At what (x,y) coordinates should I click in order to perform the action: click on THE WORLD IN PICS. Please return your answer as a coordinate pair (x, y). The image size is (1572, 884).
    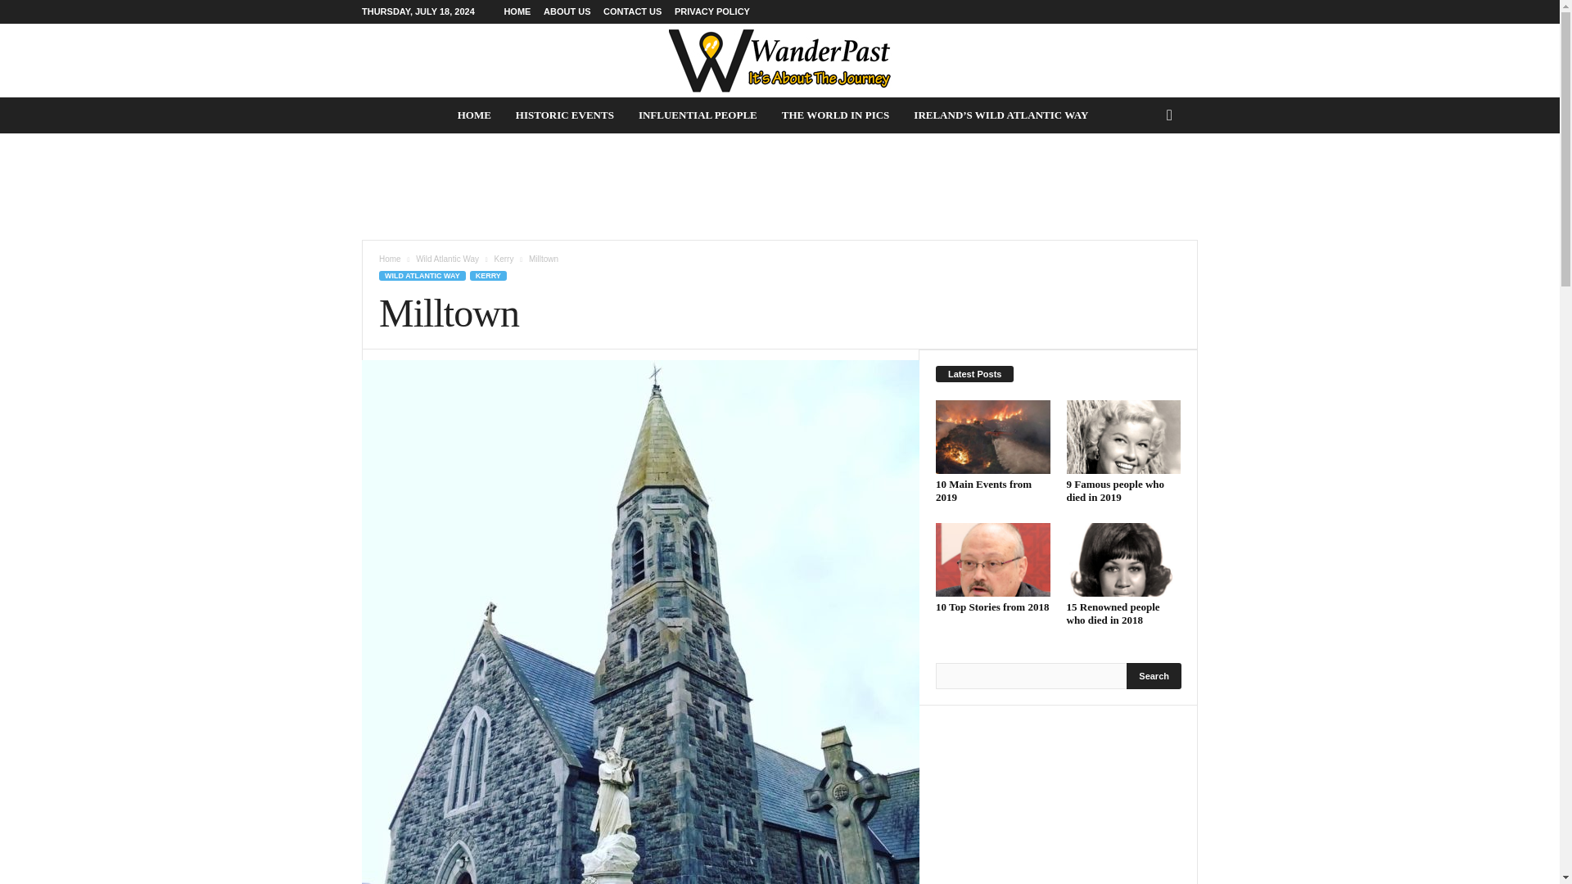
    Looking at the image, I should click on (836, 115).